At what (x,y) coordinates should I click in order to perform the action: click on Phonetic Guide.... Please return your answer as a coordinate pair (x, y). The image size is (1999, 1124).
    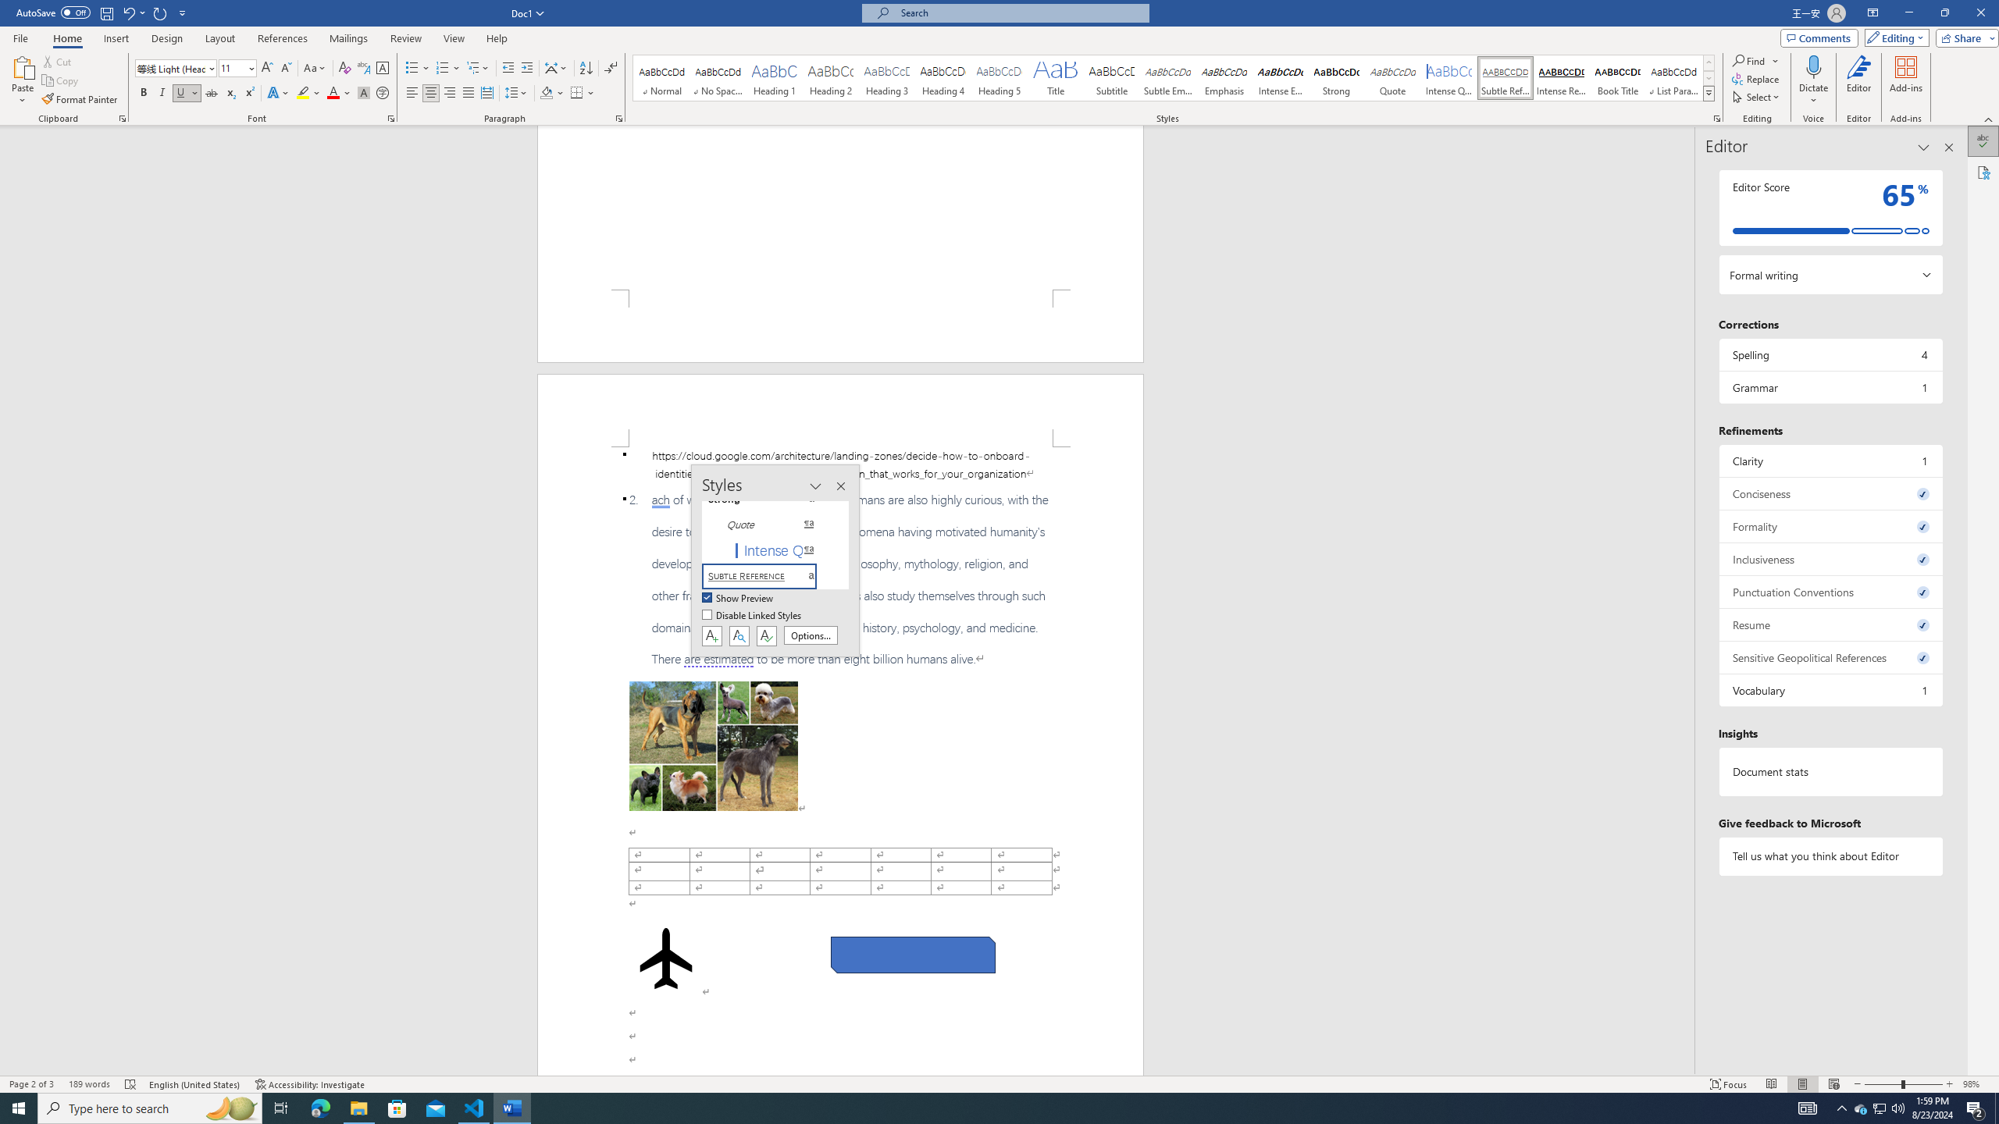
    Looking at the image, I should click on (364, 69).